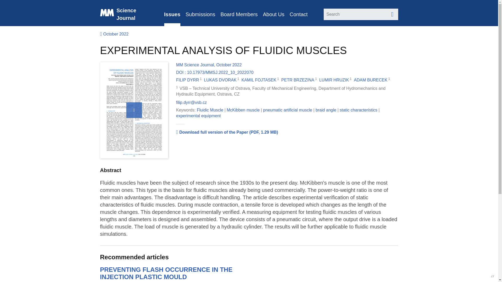  Describe the element at coordinates (210, 110) in the screenshot. I see `Fluidic Muscle` at that location.